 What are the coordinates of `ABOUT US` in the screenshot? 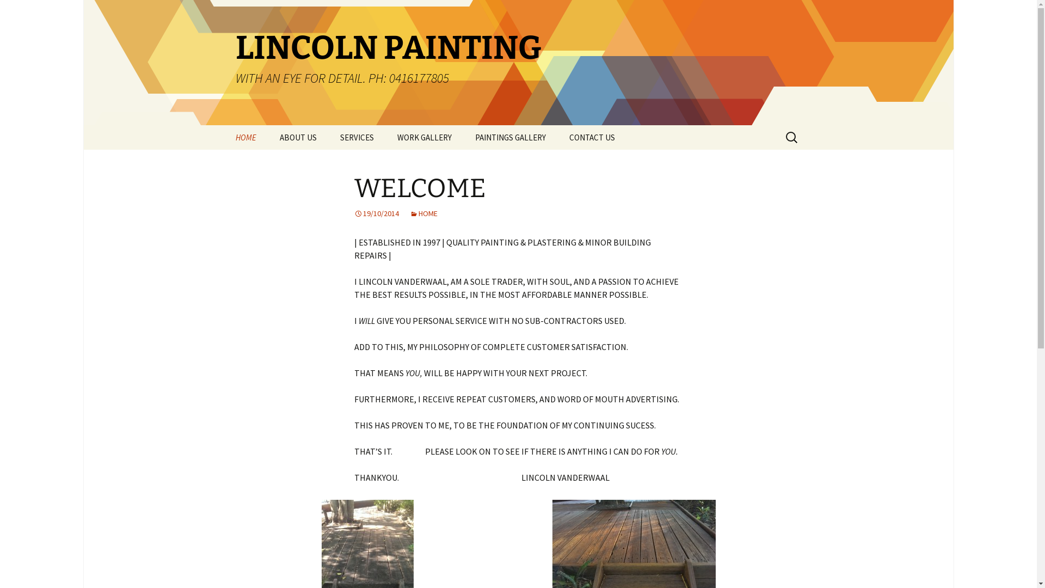 It's located at (298, 137).